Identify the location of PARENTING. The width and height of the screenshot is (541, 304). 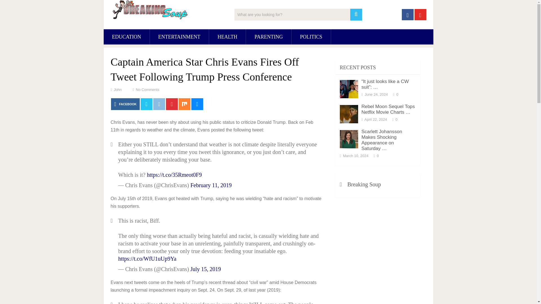
(268, 37).